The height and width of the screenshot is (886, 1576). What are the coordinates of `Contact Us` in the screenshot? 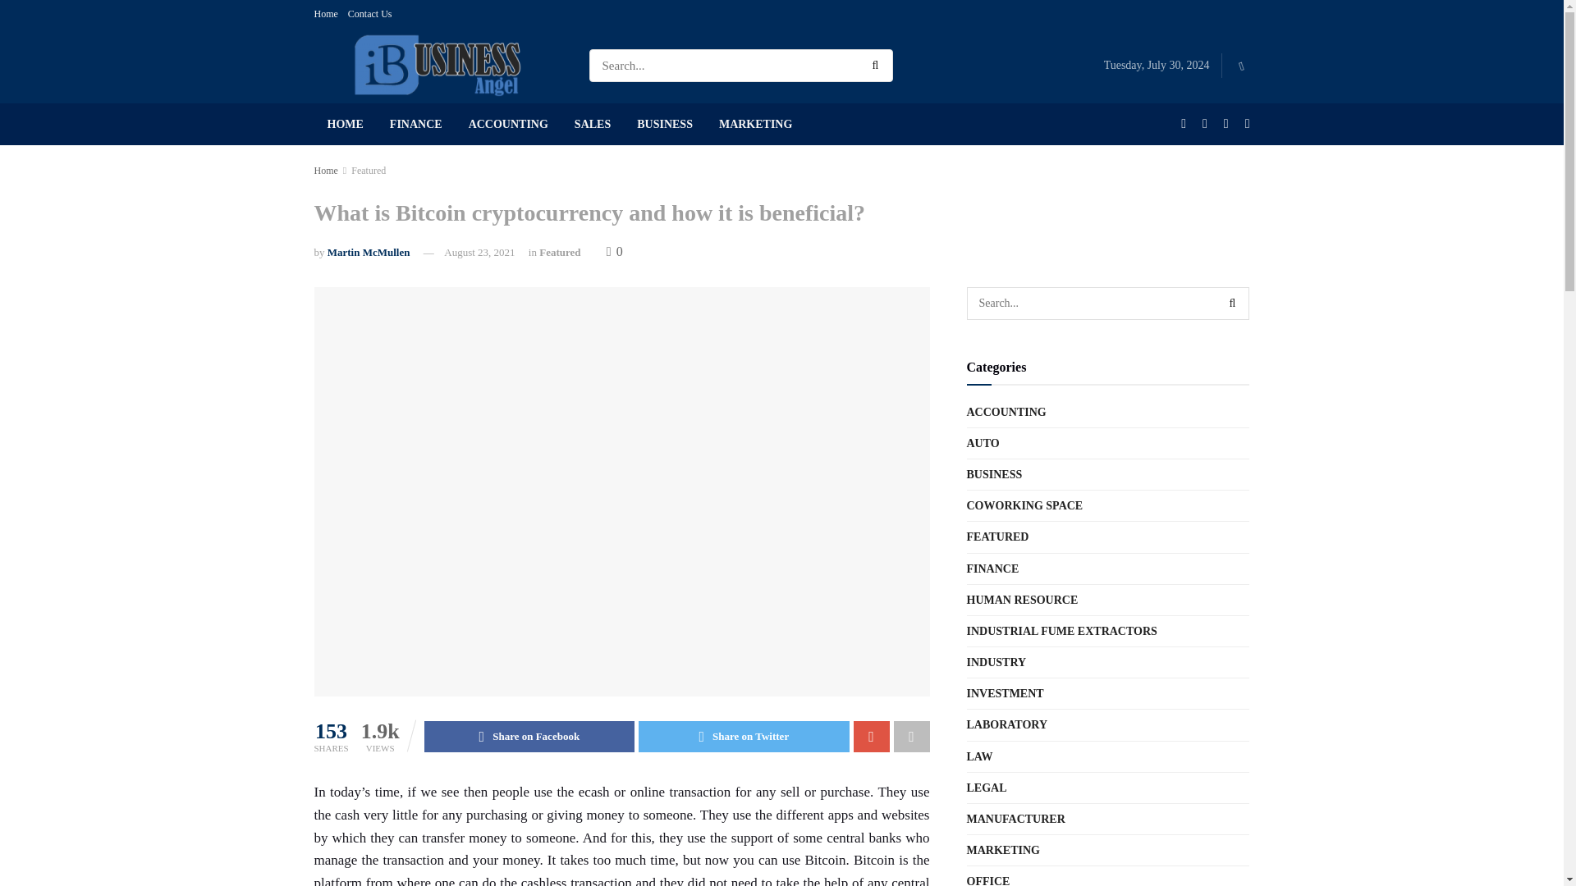 It's located at (370, 13).